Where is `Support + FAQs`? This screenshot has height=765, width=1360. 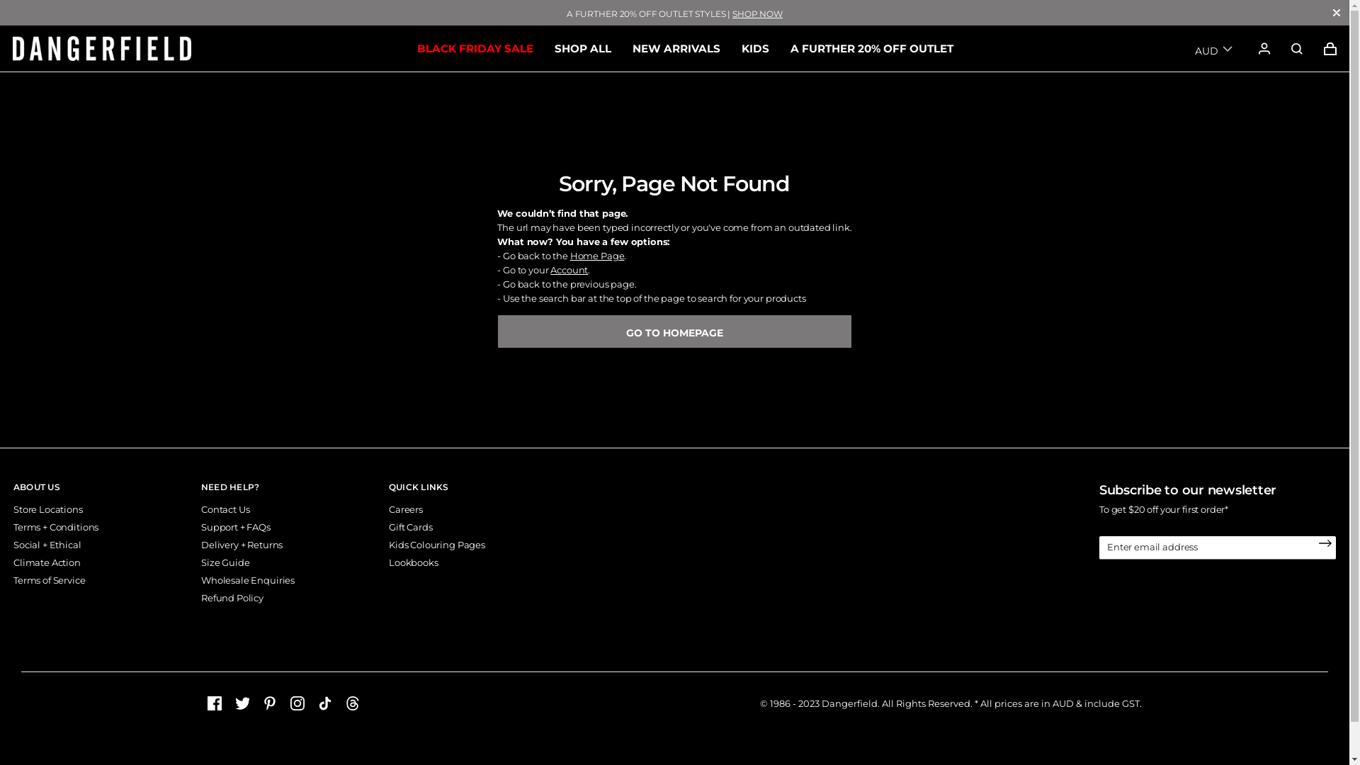
Support + FAQs is located at coordinates (236, 527).